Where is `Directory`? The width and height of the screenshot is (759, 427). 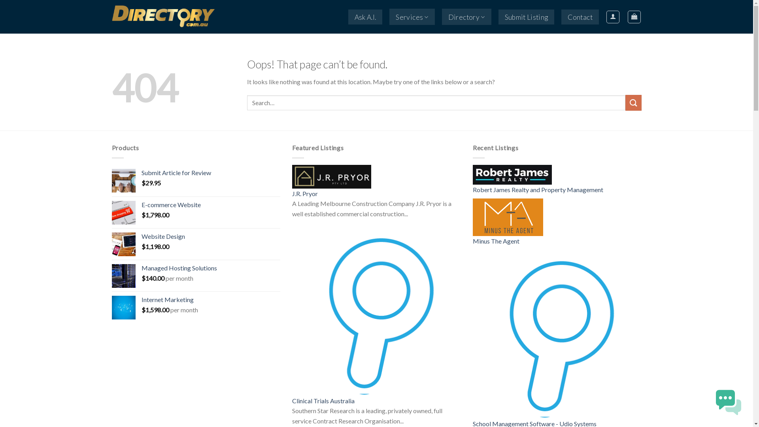 Directory is located at coordinates (466, 17).